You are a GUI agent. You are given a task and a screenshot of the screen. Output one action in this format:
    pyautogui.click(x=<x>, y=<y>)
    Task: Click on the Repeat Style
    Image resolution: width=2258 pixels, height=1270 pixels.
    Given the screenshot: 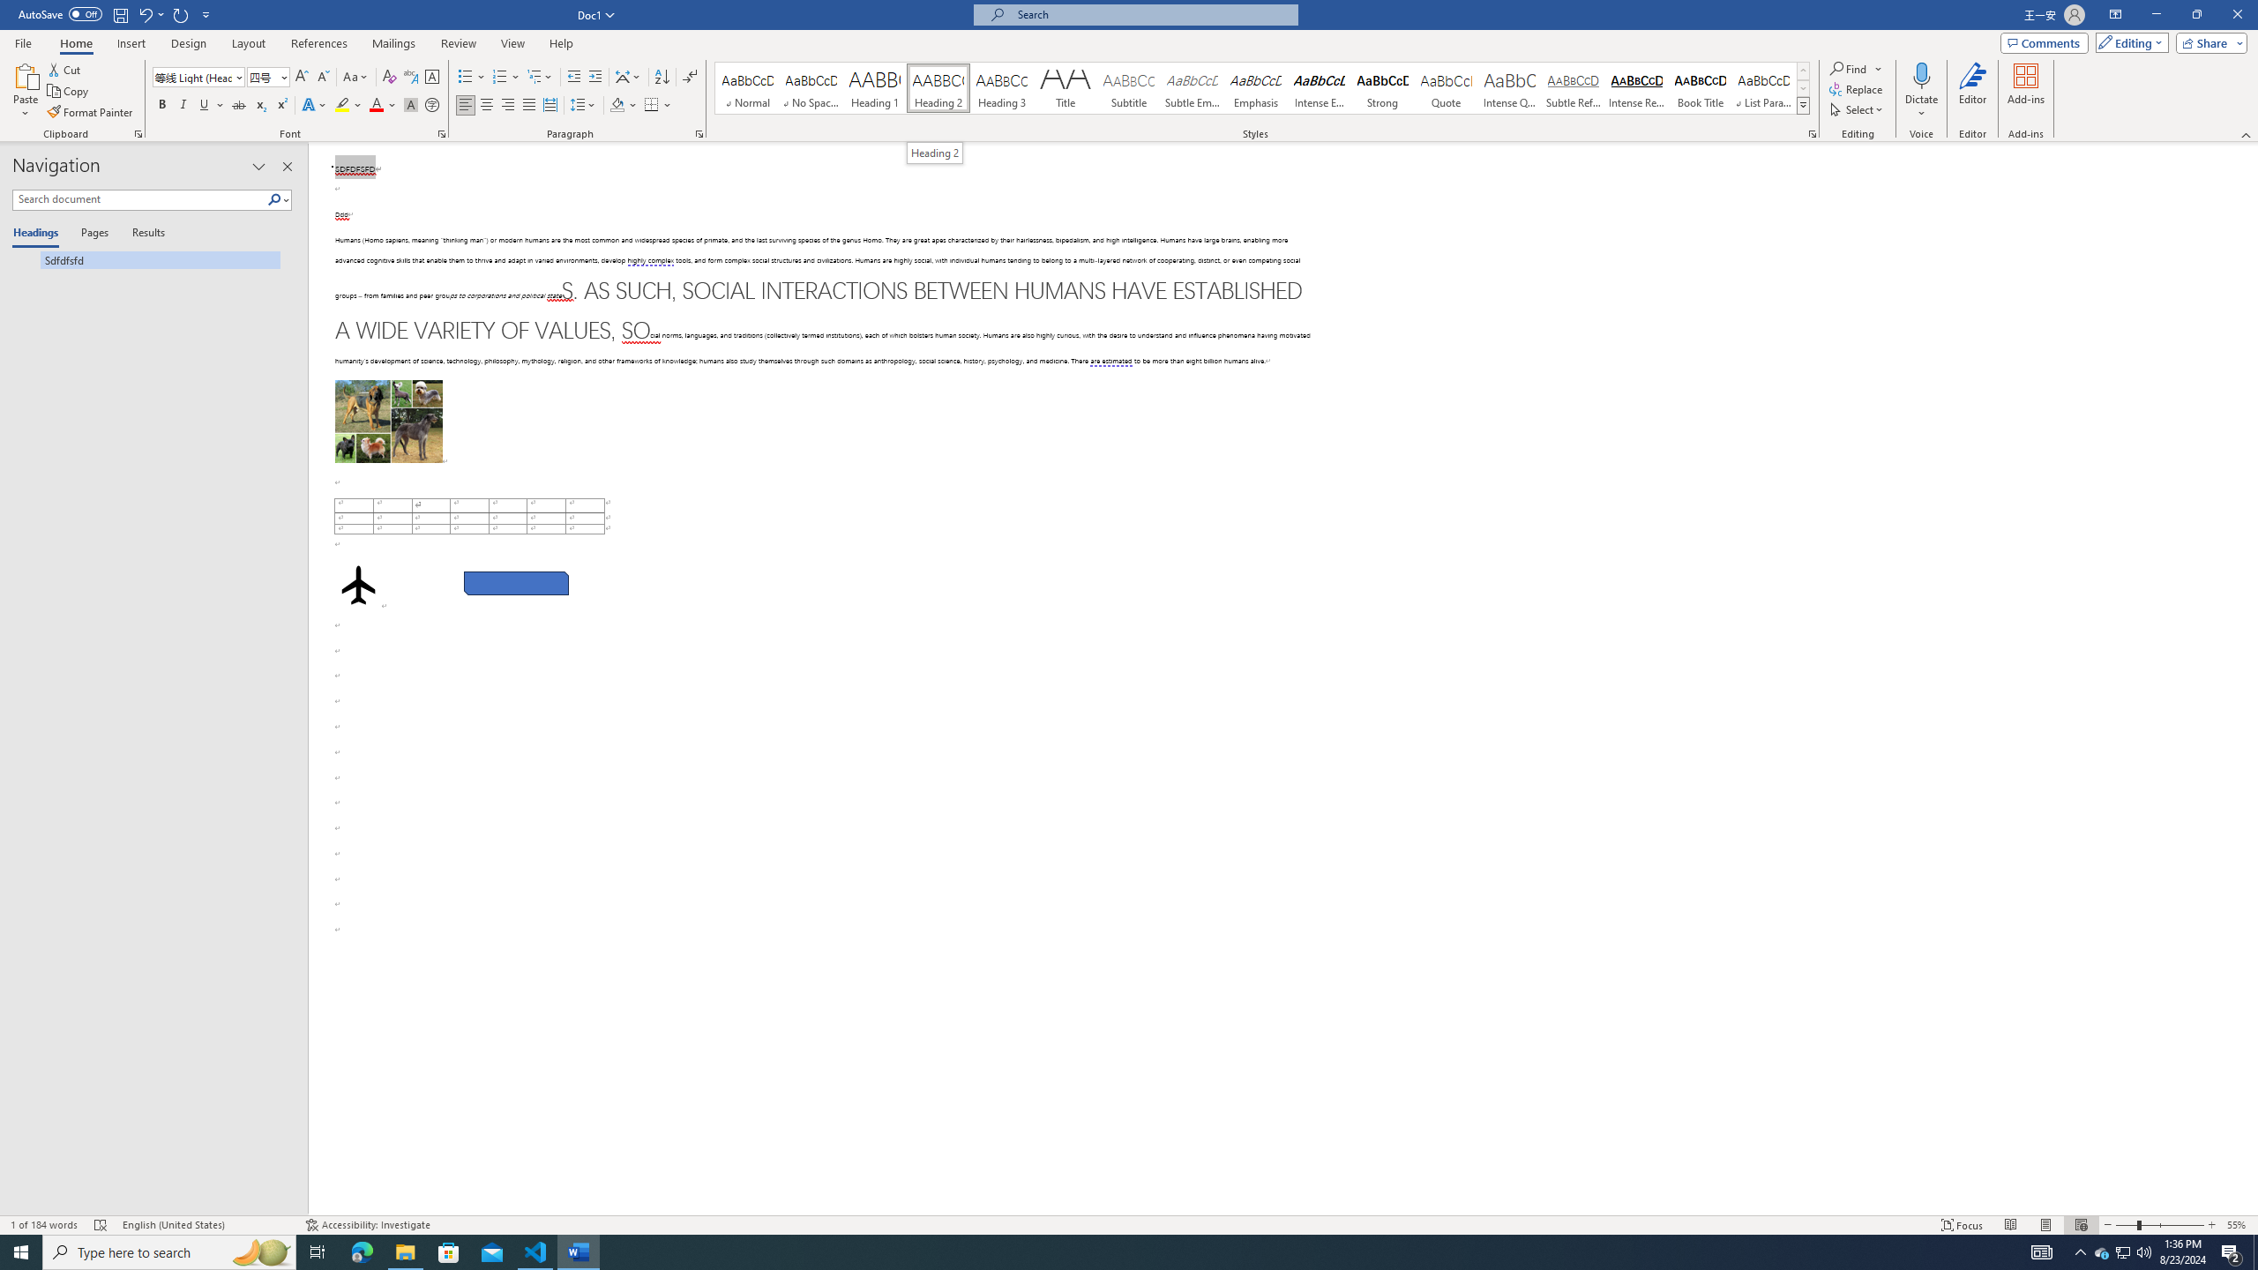 What is the action you would take?
    pyautogui.click(x=182, y=14)
    